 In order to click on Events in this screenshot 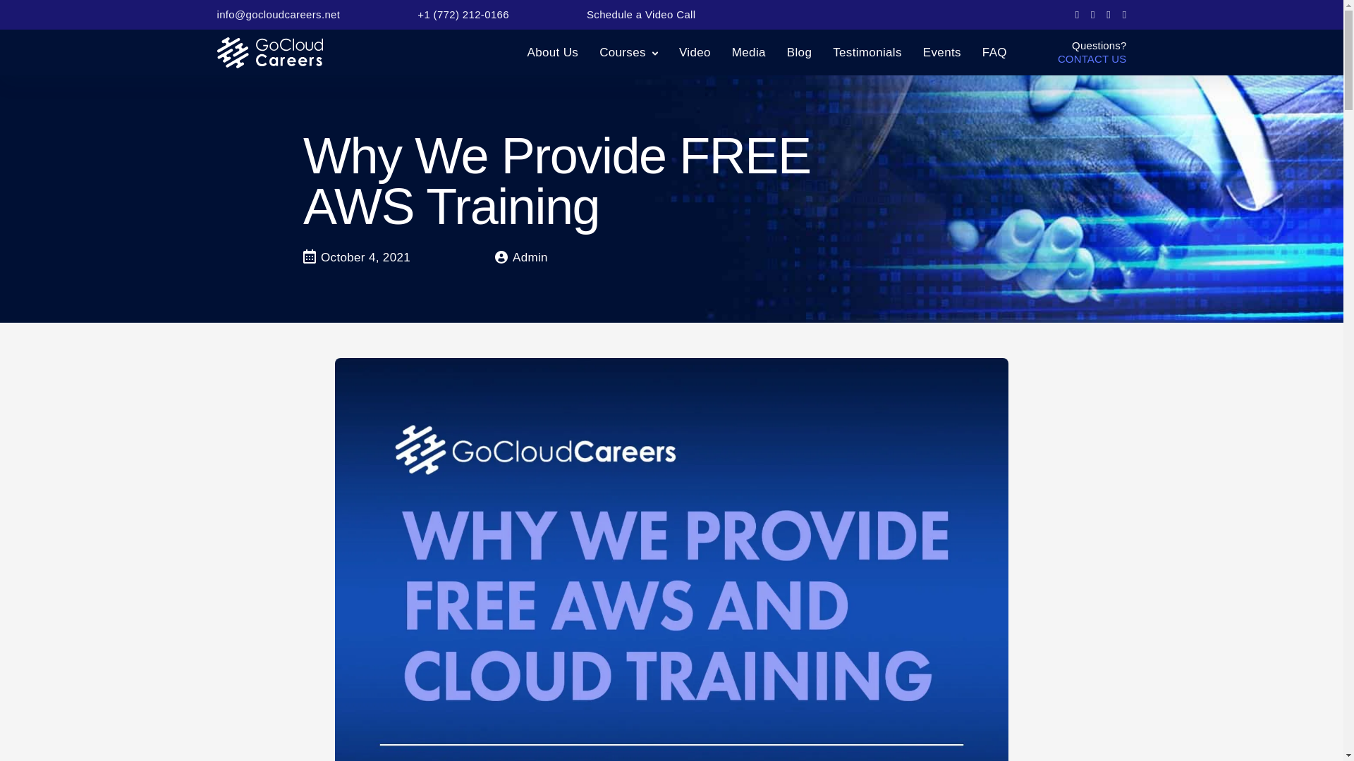, I will do `click(942, 52)`.